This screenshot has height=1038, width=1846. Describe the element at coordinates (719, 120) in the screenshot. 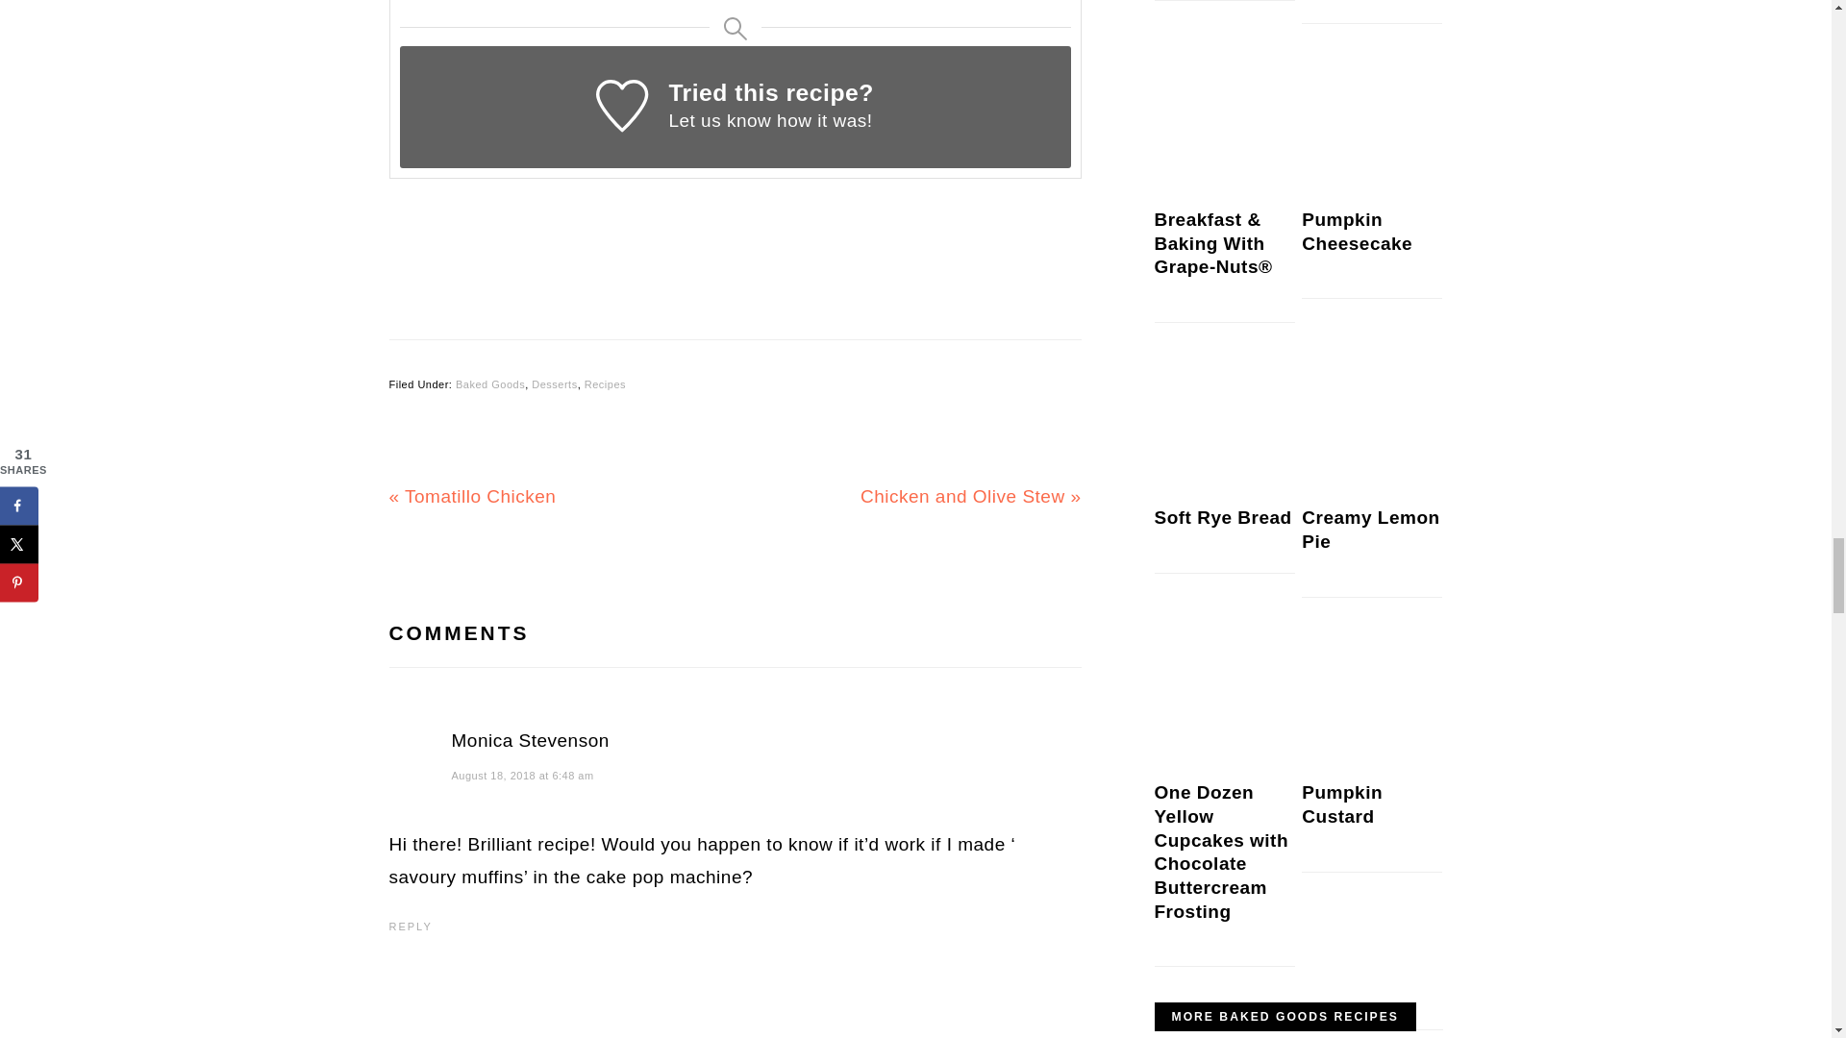

I see `Let us know` at that location.